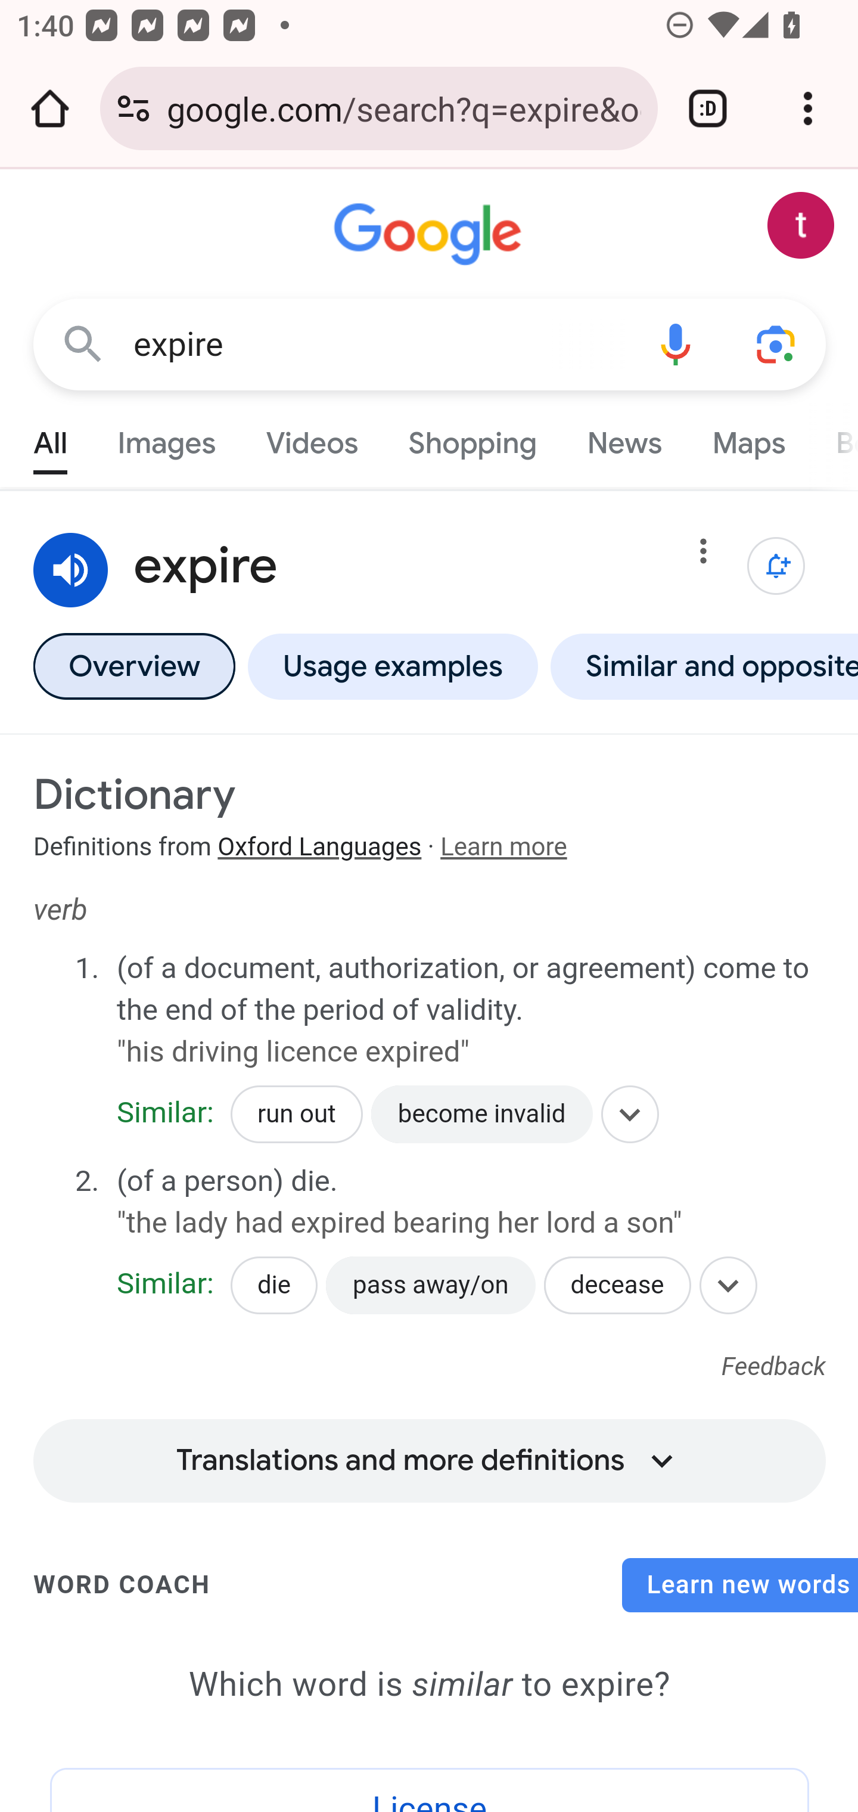 The height and width of the screenshot is (1812, 858). I want to click on  Listen , so click(71, 570).